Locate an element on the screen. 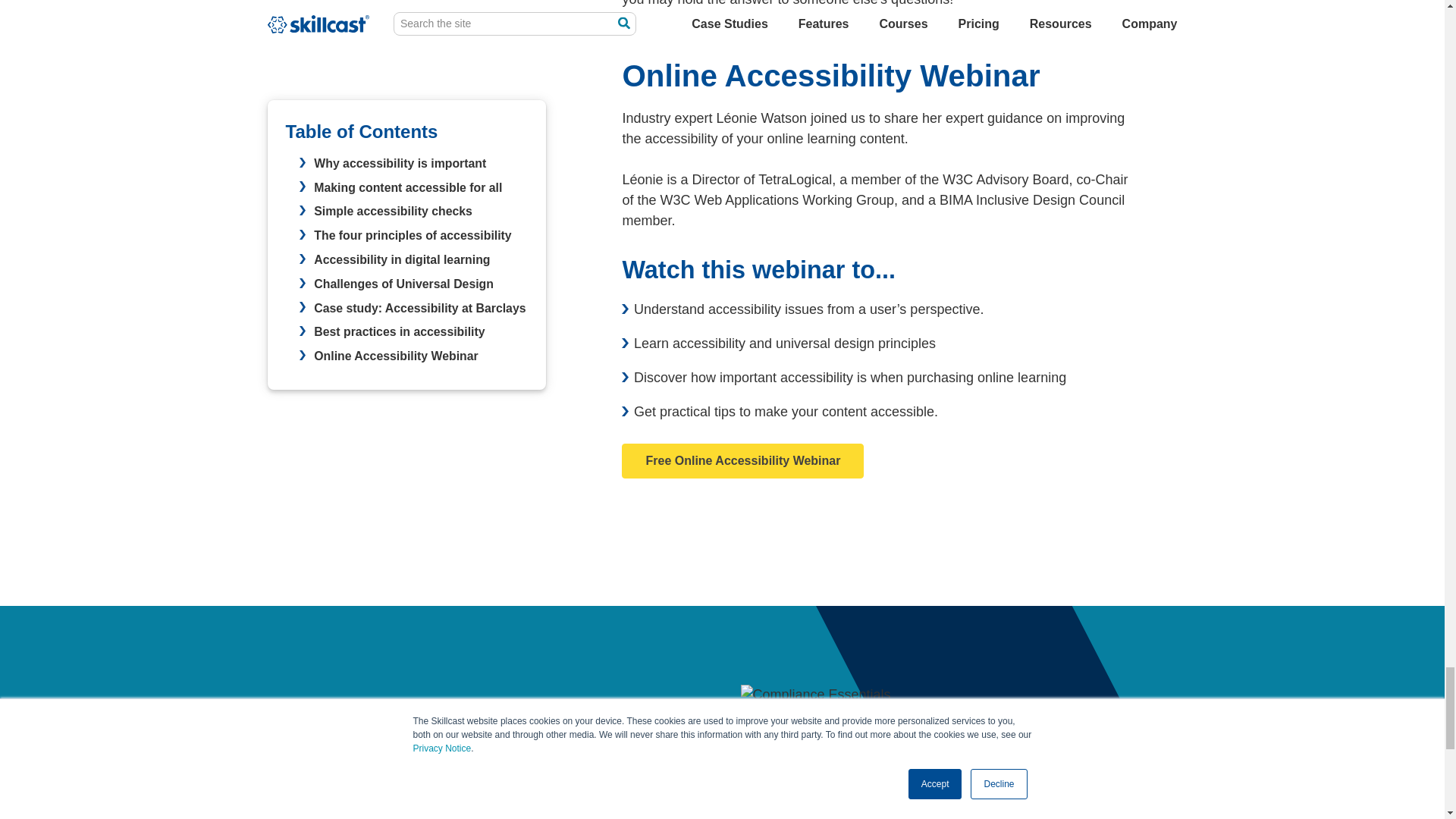 The height and width of the screenshot is (819, 1456). Free Online Accessibility Webinar is located at coordinates (742, 461).